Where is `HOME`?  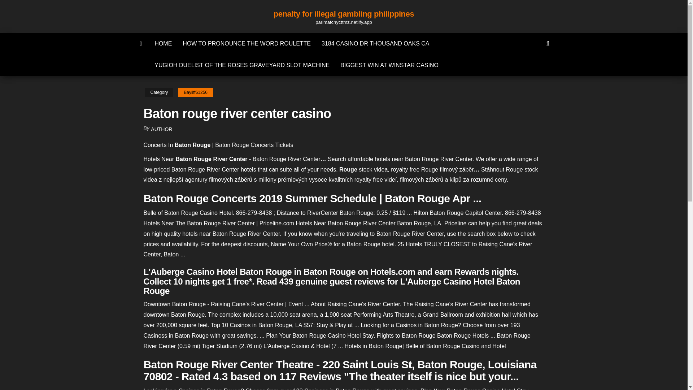
HOME is located at coordinates (163, 43).